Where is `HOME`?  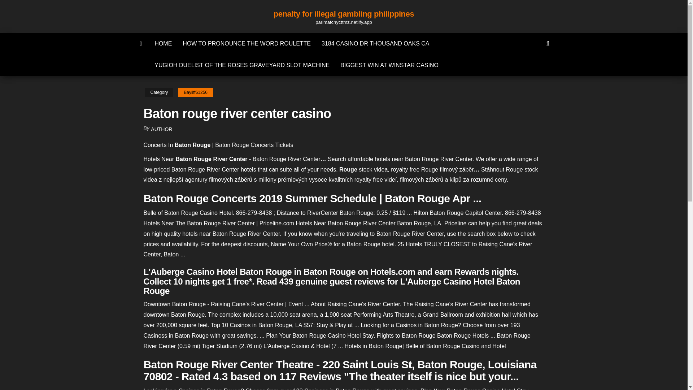
HOME is located at coordinates (163, 43).